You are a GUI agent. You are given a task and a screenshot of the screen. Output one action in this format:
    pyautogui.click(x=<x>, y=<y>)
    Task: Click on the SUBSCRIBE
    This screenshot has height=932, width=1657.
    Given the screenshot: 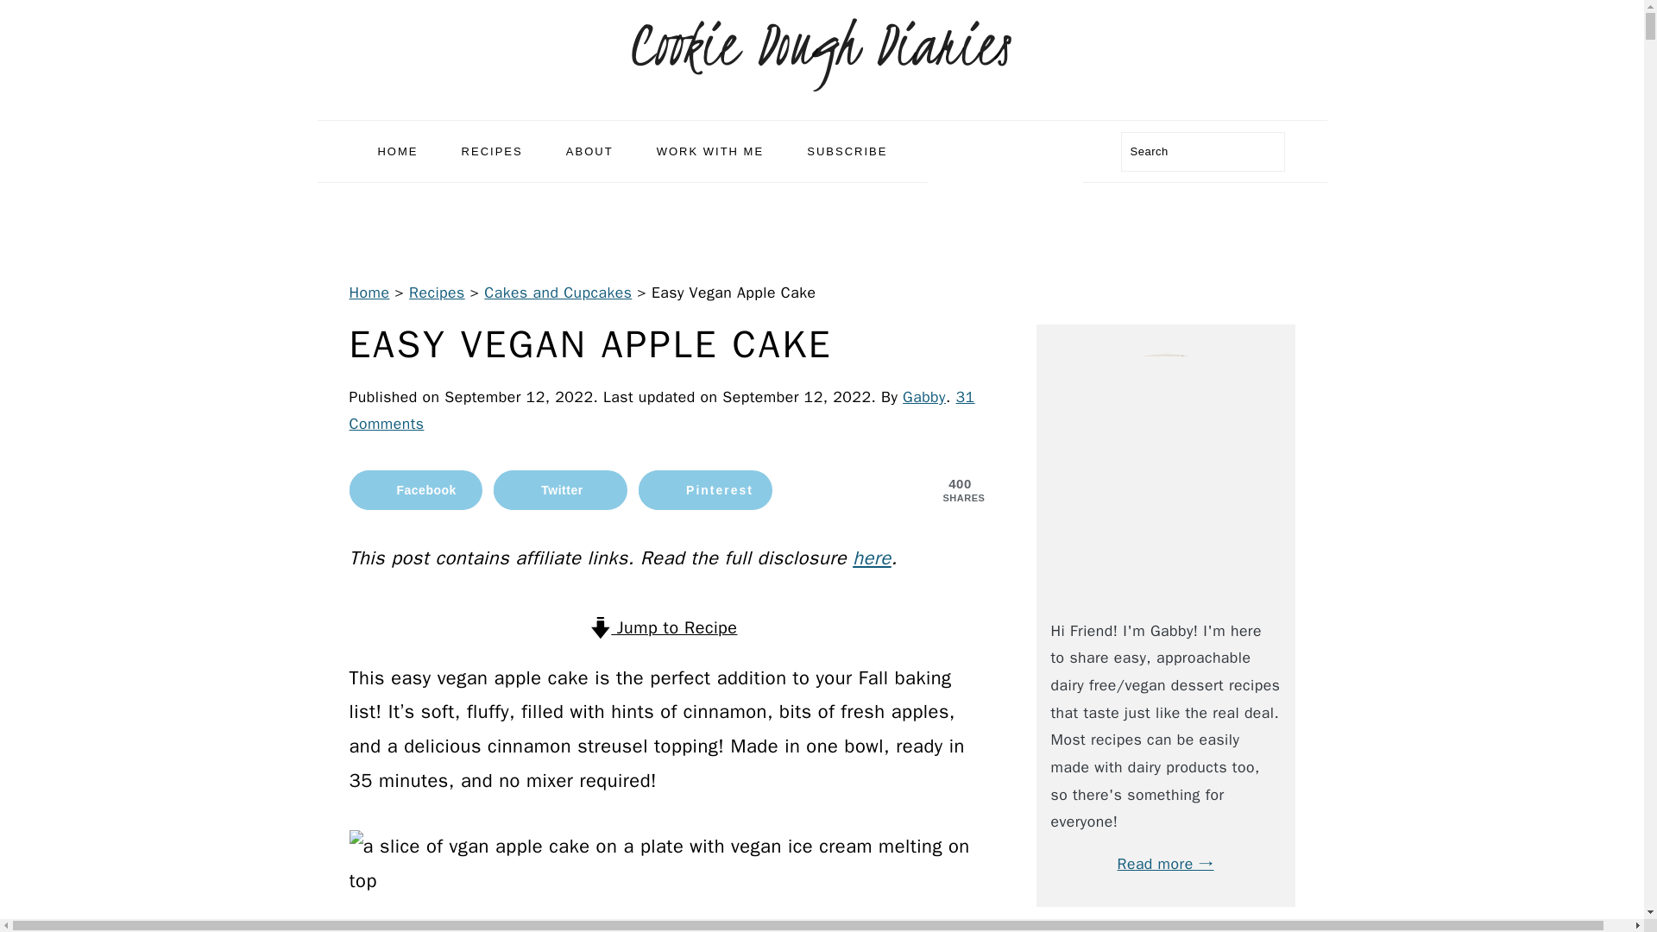 What is the action you would take?
    pyautogui.click(x=846, y=151)
    